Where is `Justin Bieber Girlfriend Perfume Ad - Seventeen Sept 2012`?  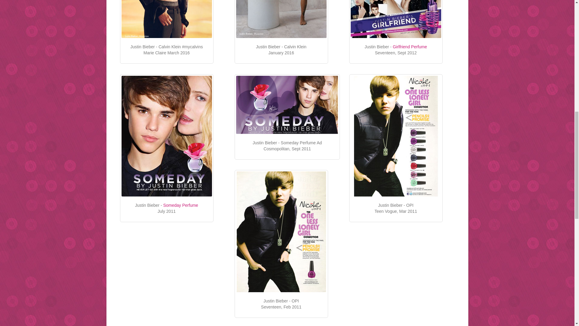
Justin Bieber Girlfriend Perfume Ad - Seventeen Sept 2012 is located at coordinates (395, 19).